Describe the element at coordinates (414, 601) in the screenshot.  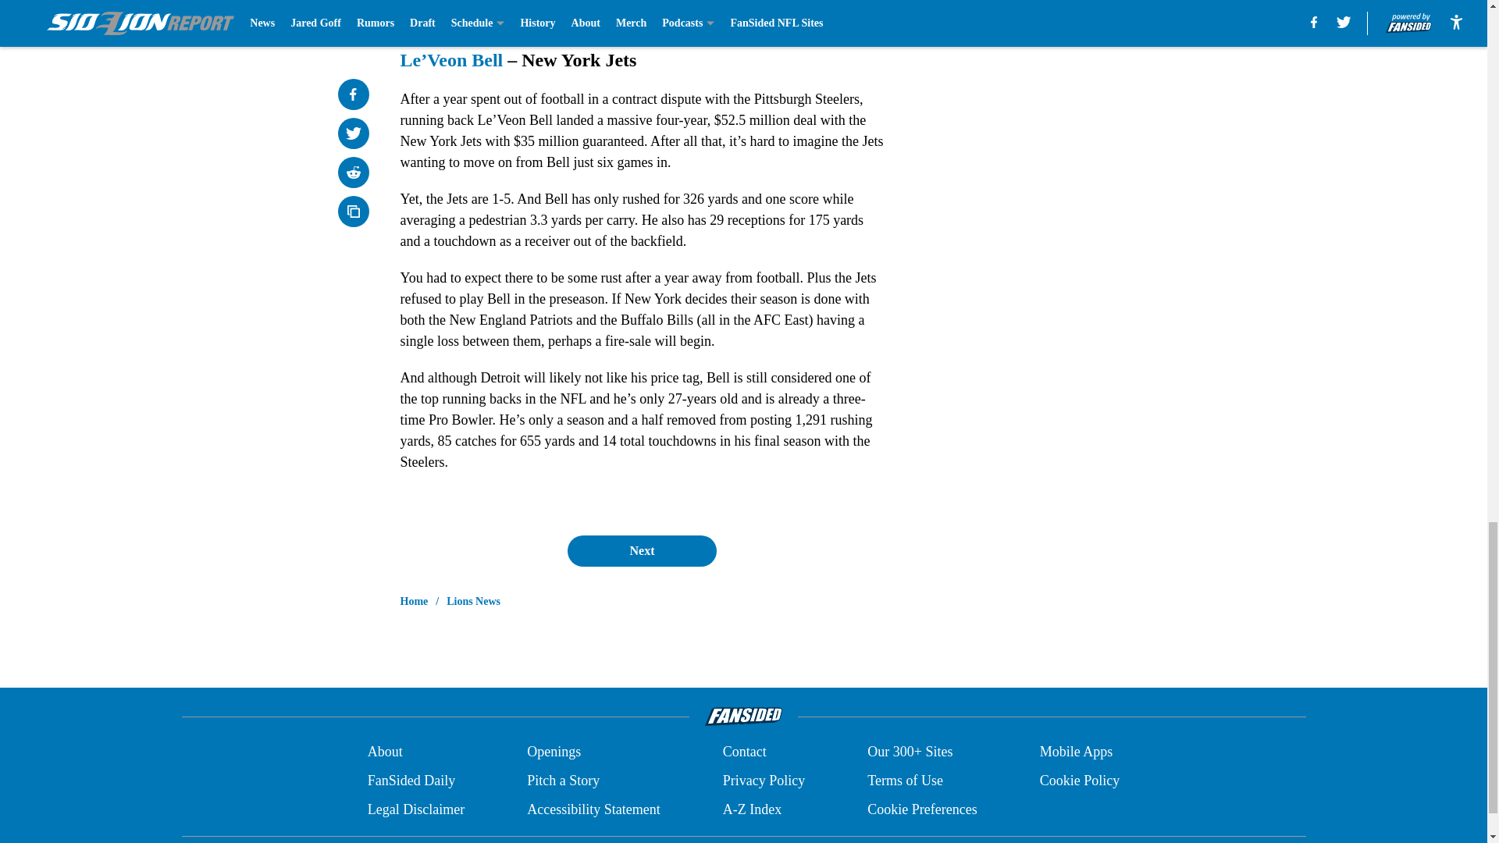
I see `Home` at that location.